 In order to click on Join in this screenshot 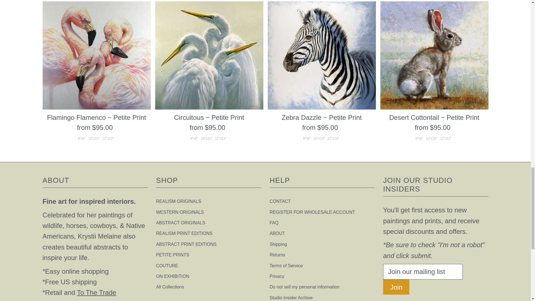, I will do `click(396, 287)`.